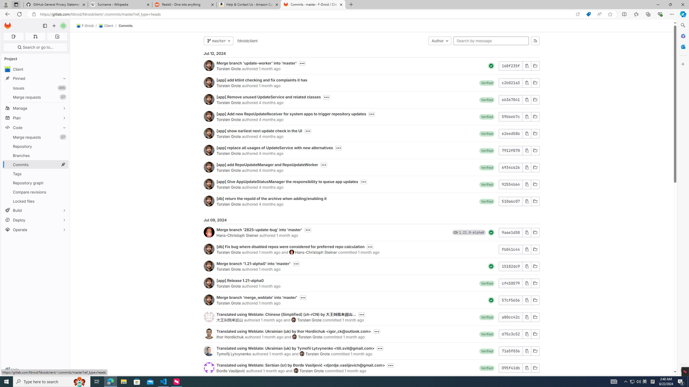  I want to click on Merge branch '1.21-alpha0' into 'master', so click(254, 263).